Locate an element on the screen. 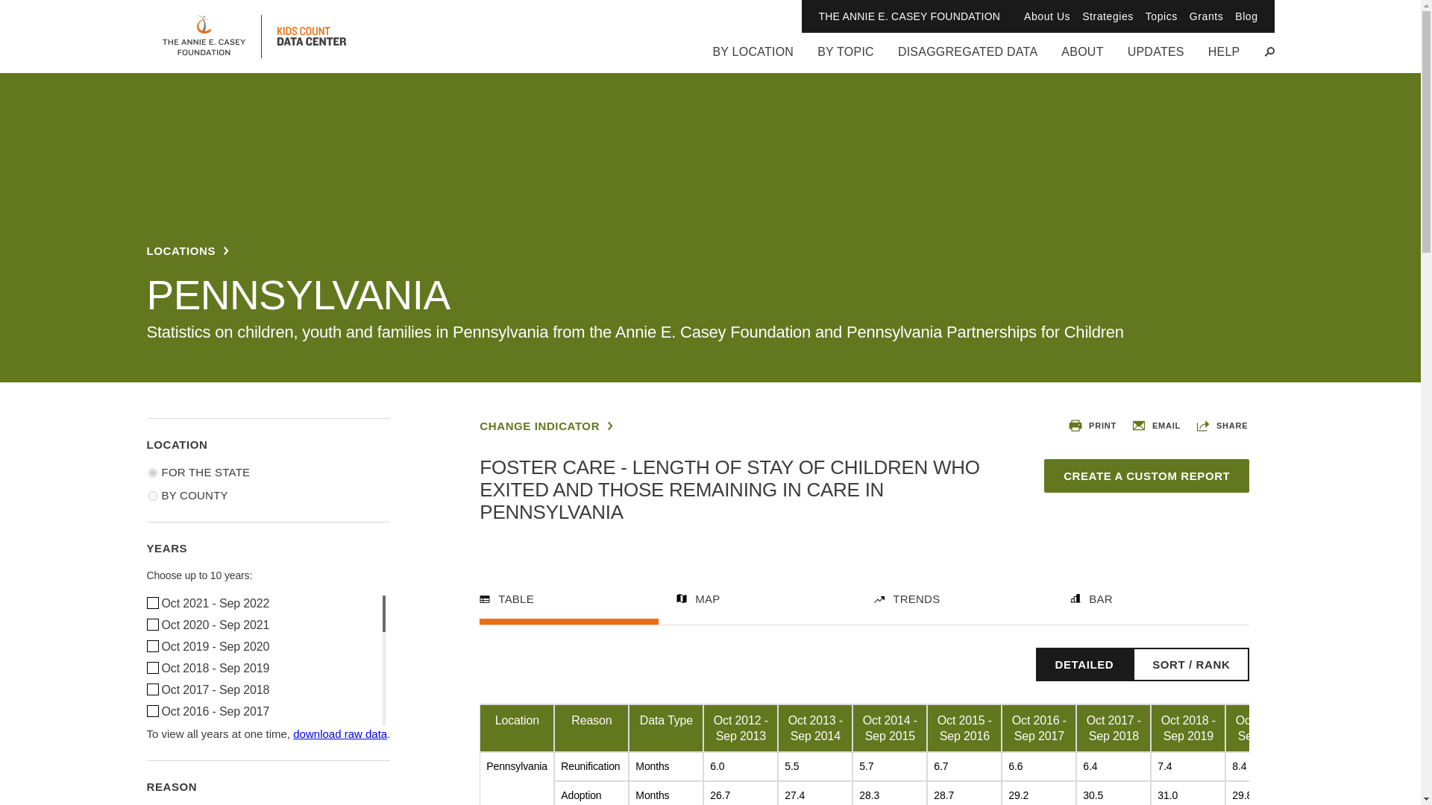  THE ANNIE E. CASEY FOUNDATION is located at coordinates (908, 16).